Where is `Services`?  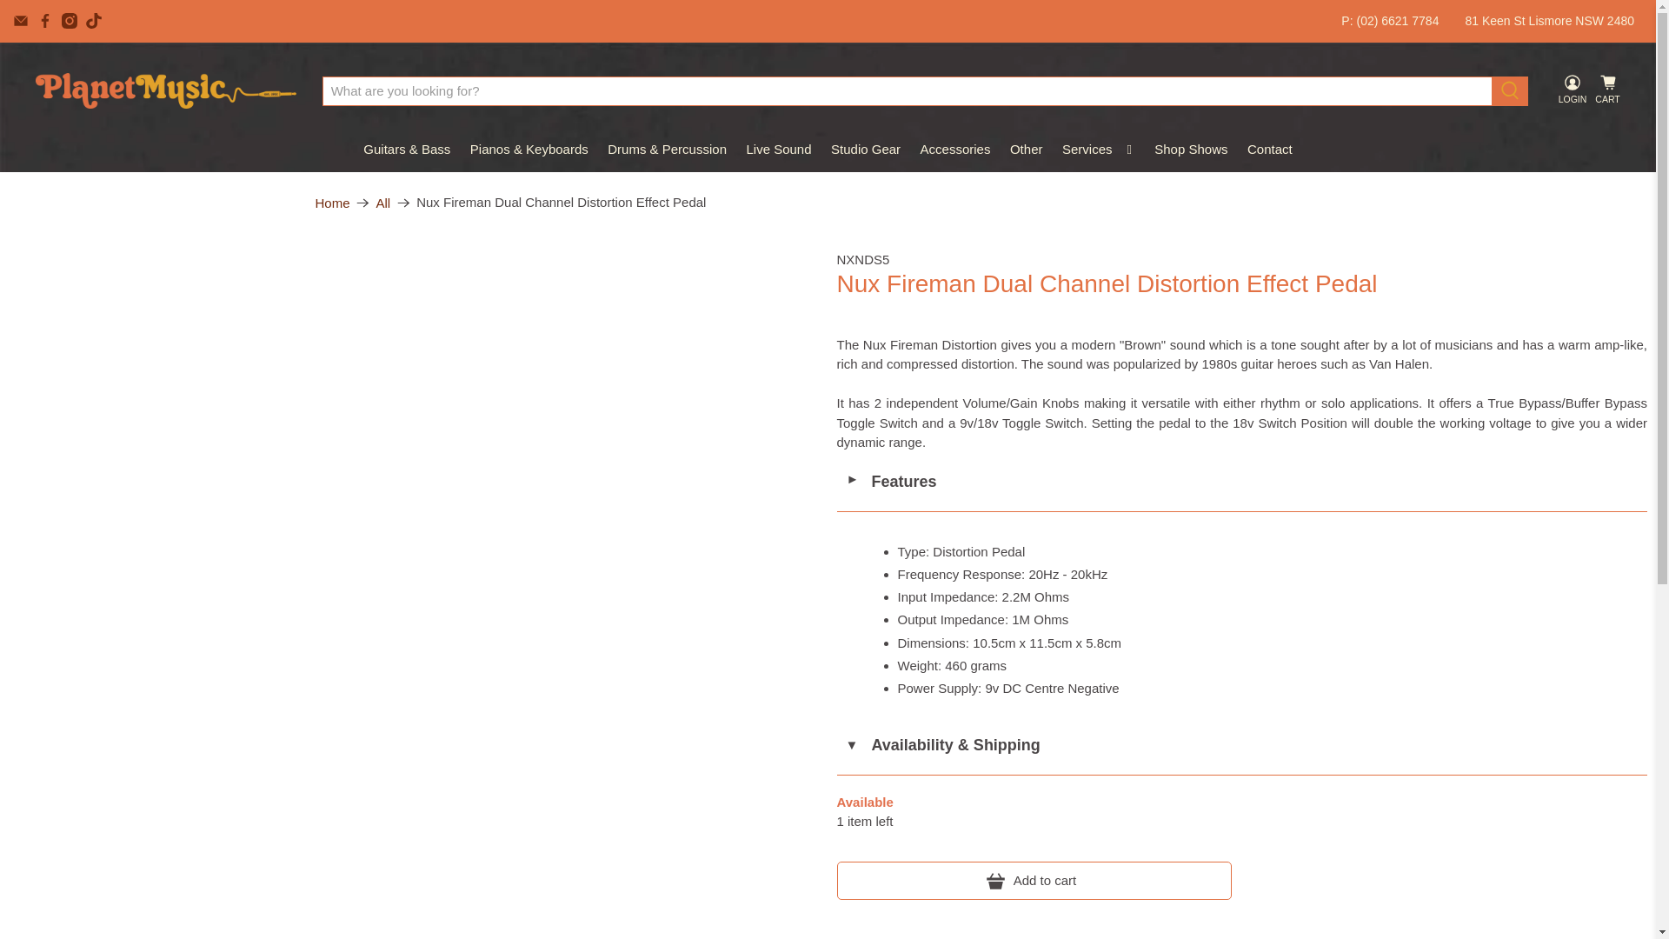 Services is located at coordinates (1099, 150).